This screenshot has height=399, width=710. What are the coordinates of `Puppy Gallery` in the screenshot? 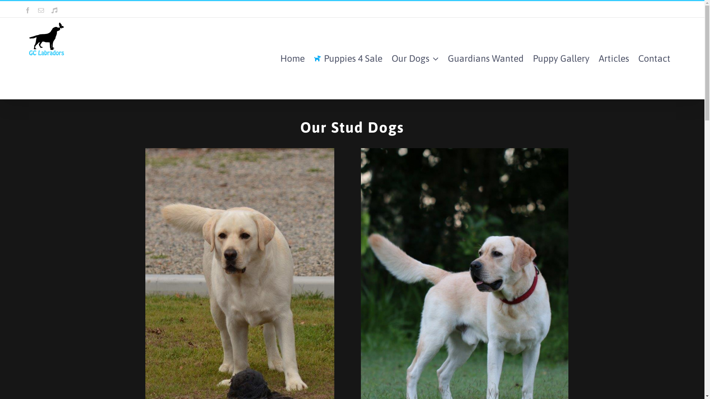 It's located at (561, 58).